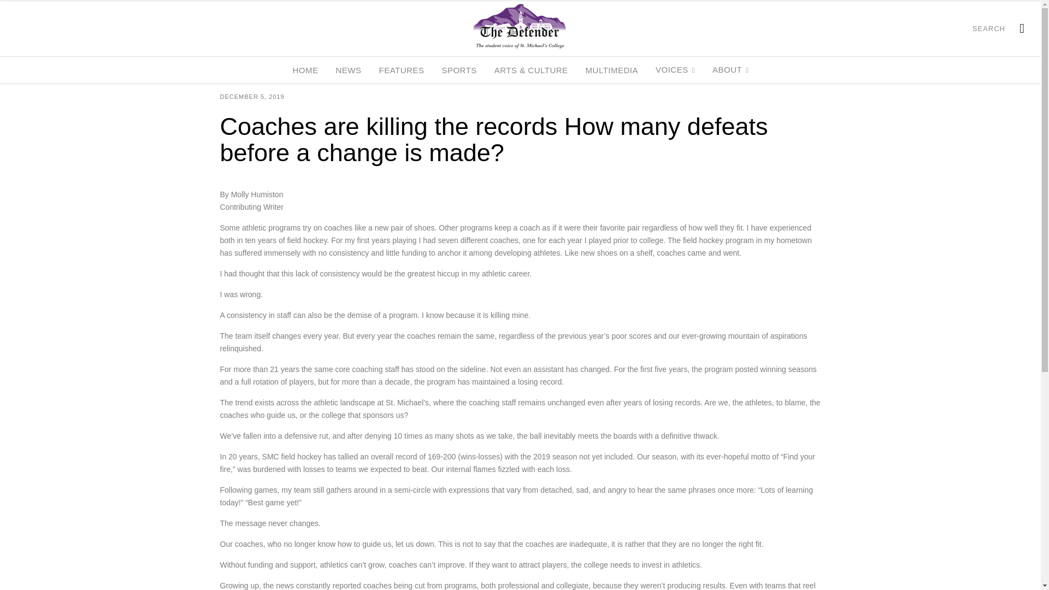  I want to click on FEATURES, so click(401, 70).